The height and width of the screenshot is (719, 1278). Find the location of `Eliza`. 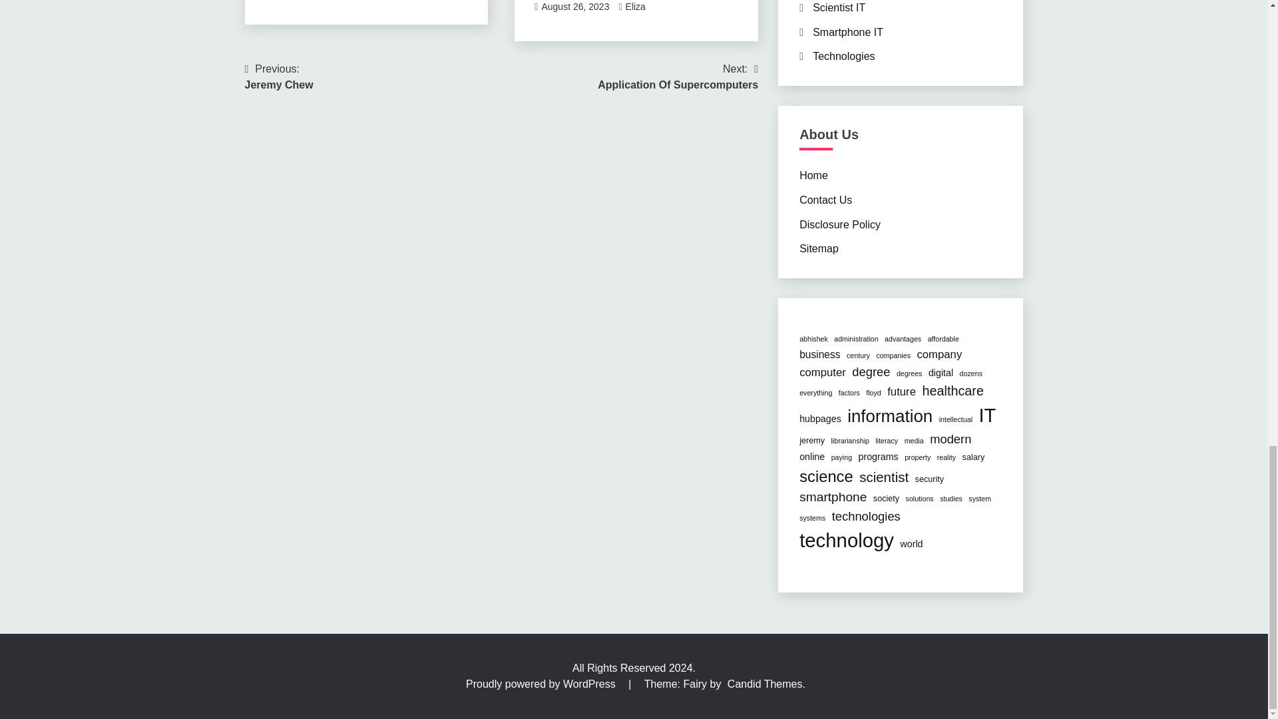

Eliza is located at coordinates (279, 77).